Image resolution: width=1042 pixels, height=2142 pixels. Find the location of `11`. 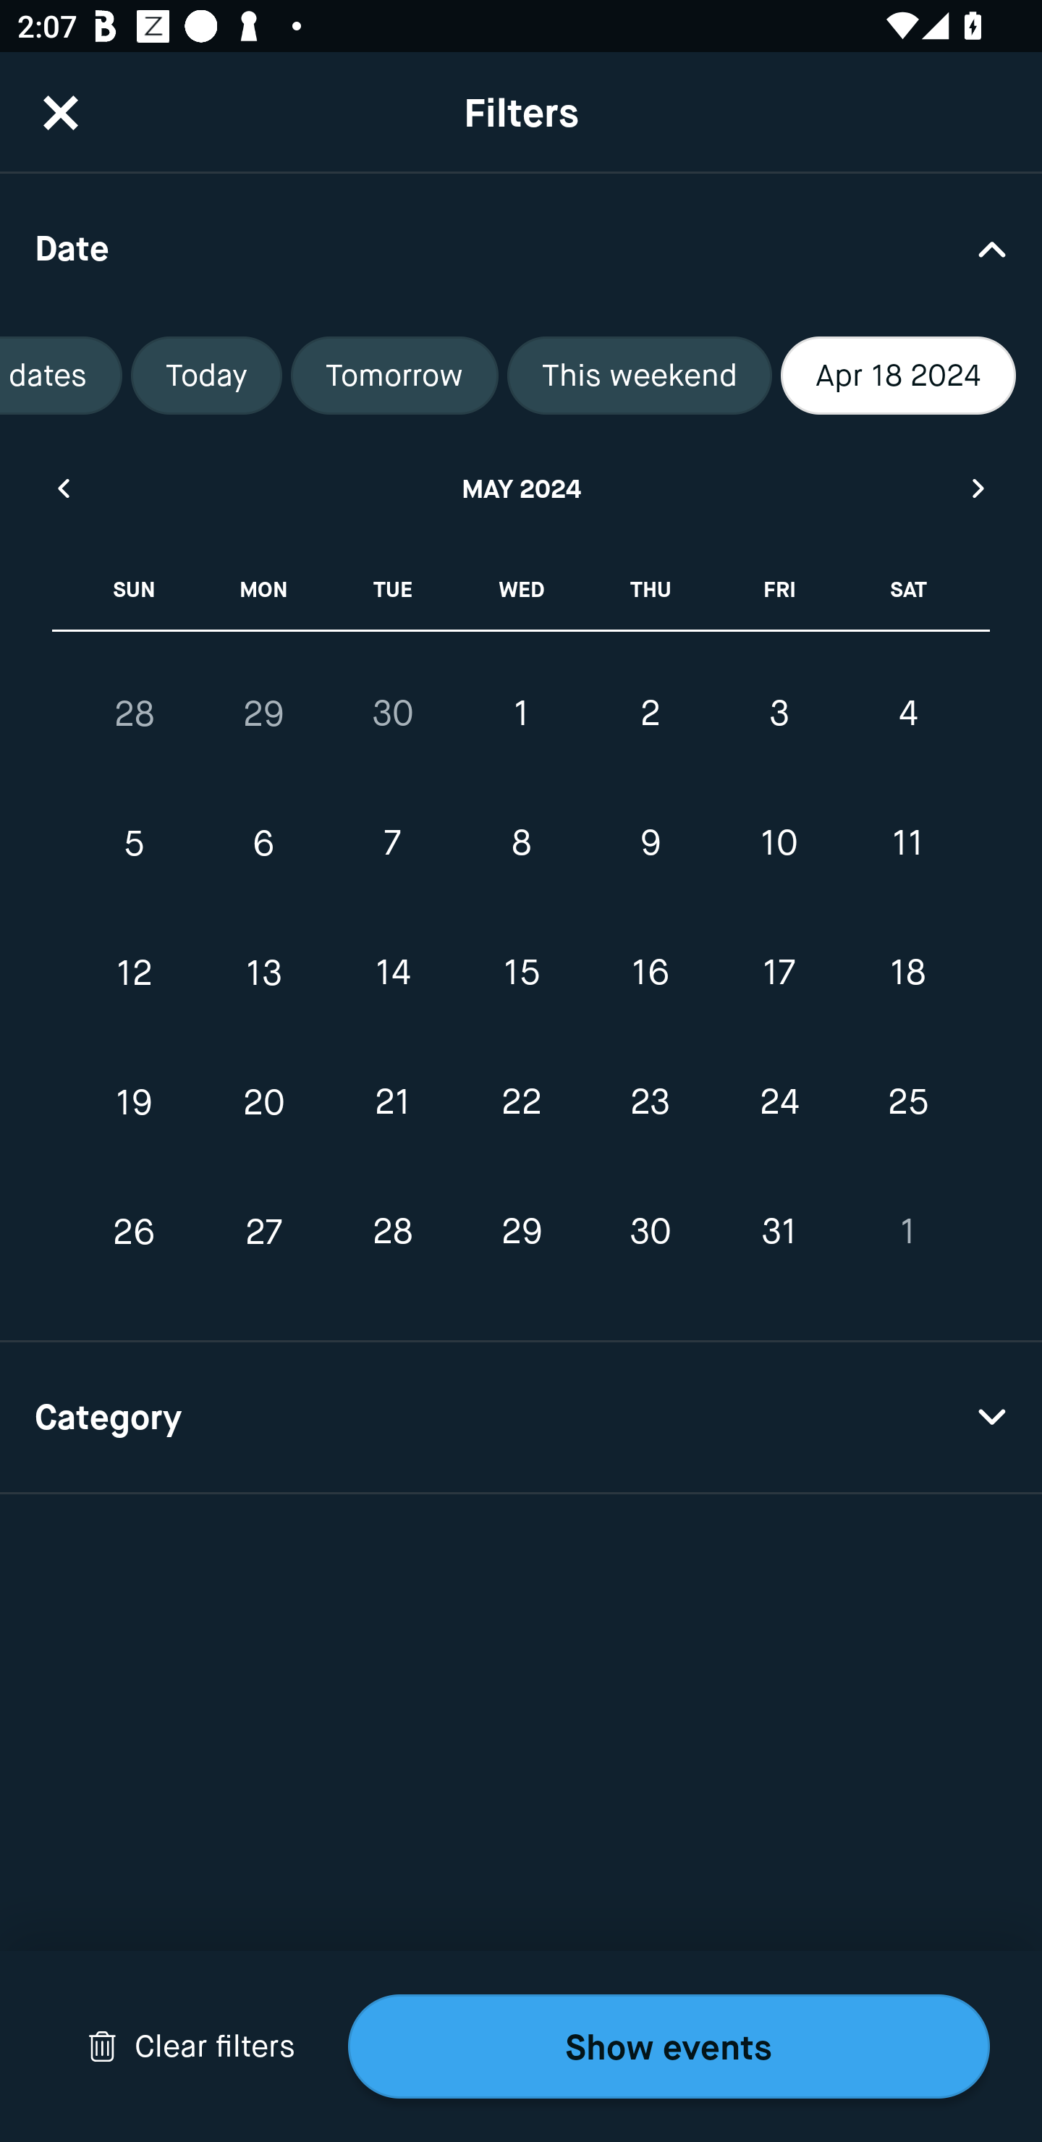

11 is located at coordinates (907, 844).